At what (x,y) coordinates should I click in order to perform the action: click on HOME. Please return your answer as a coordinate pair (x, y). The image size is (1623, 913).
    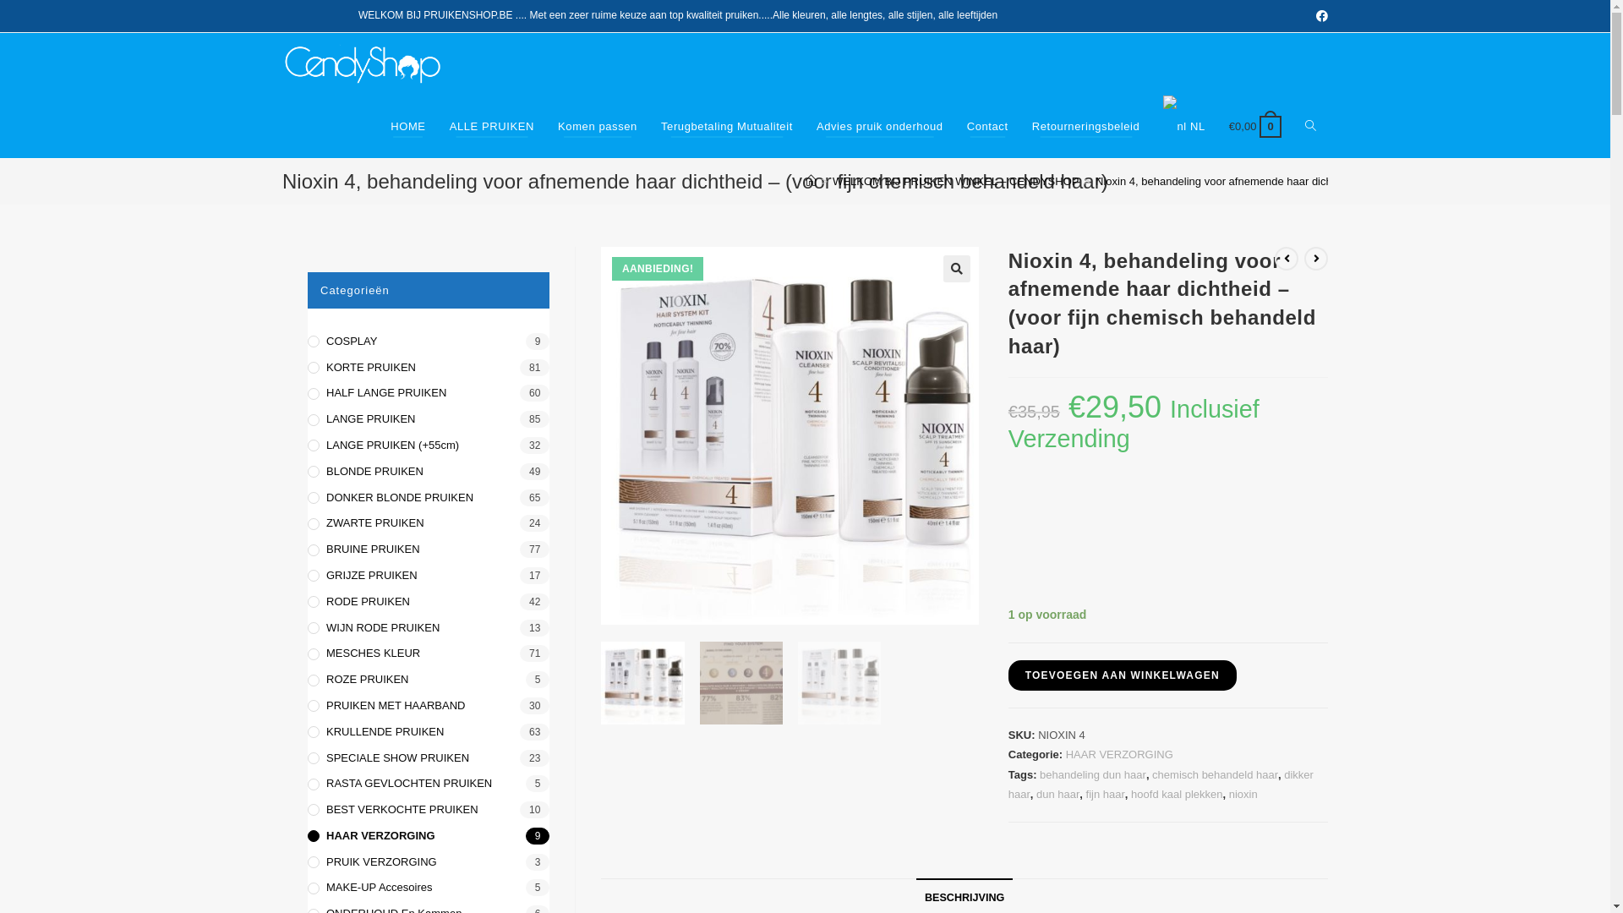
    Looking at the image, I should click on (407, 127).